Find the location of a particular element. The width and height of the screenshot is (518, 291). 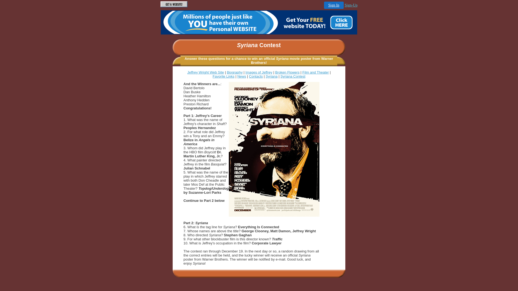

Syriana Contest is located at coordinates (293, 77).